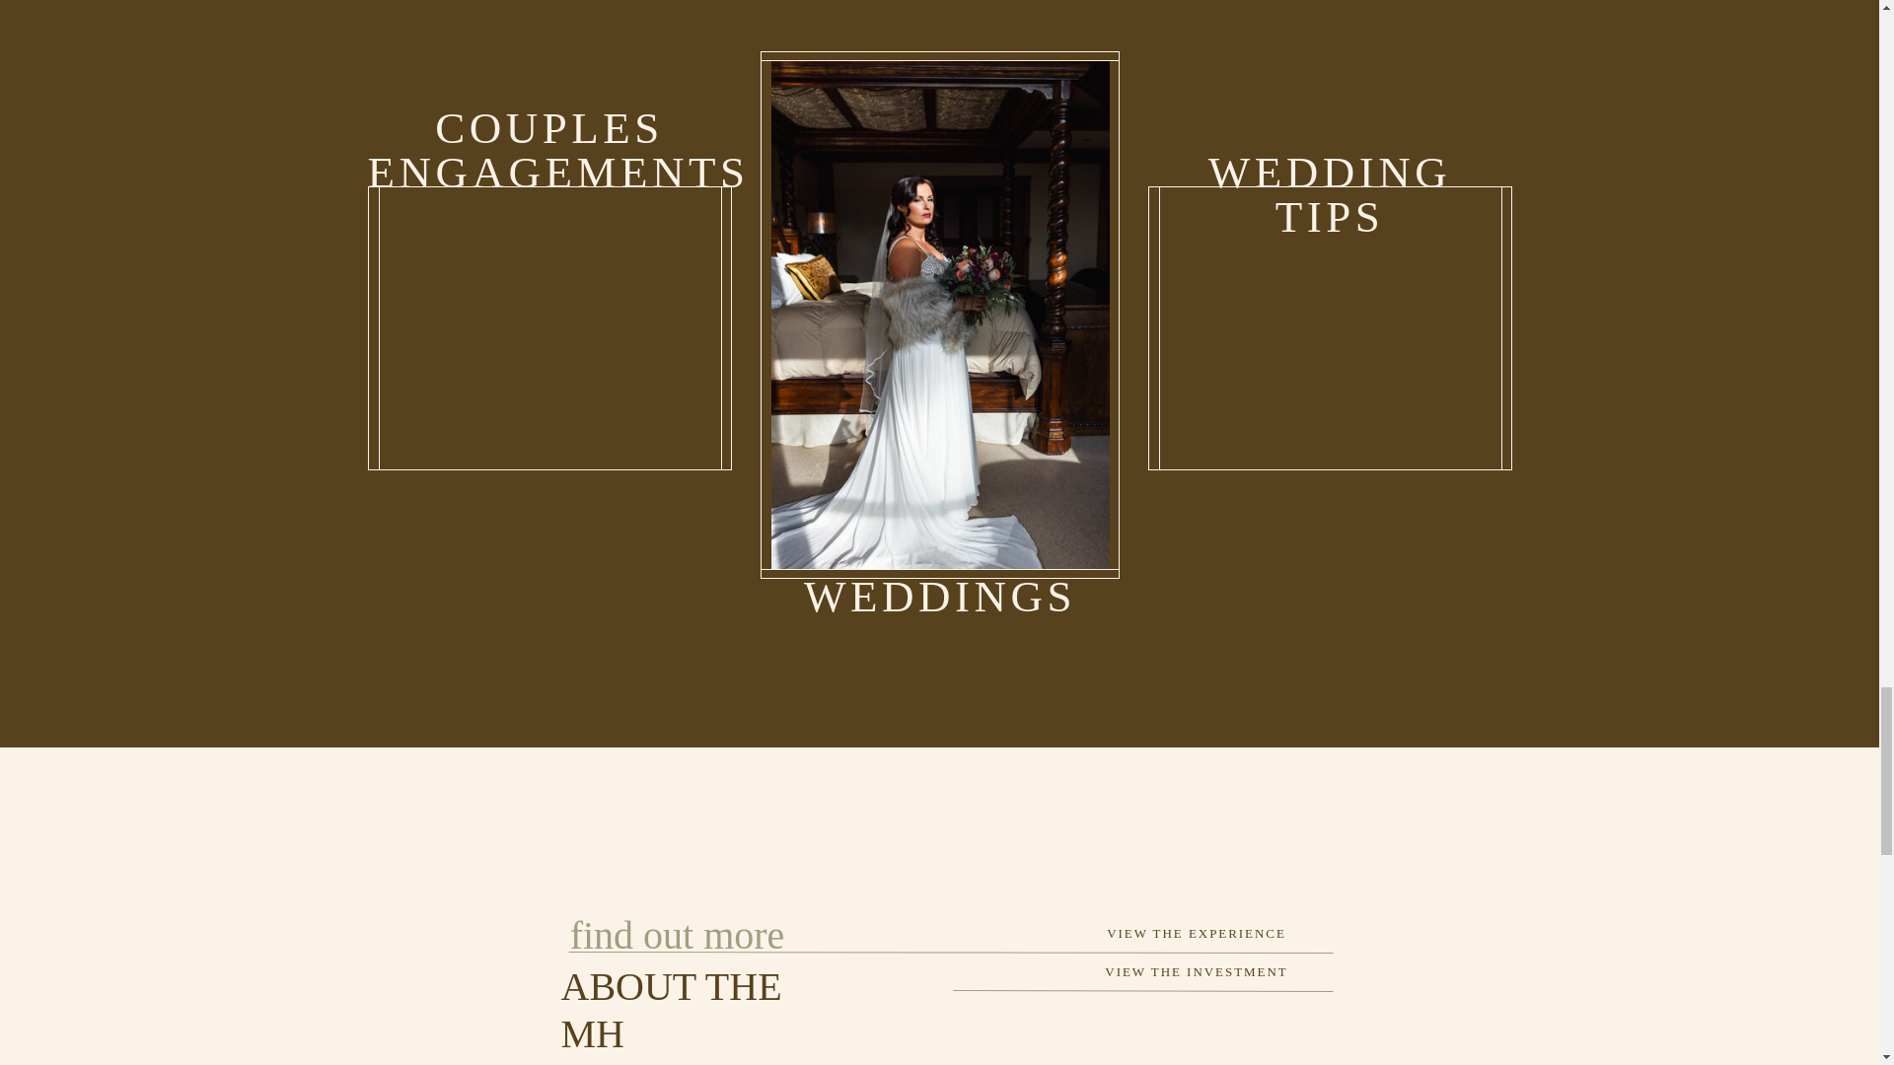 The width and height of the screenshot is (1894, 1065). Describe the element at coordinates (1196, 971) in the screenshot. I see `VIEW THE EXPERIENCE` at that location.